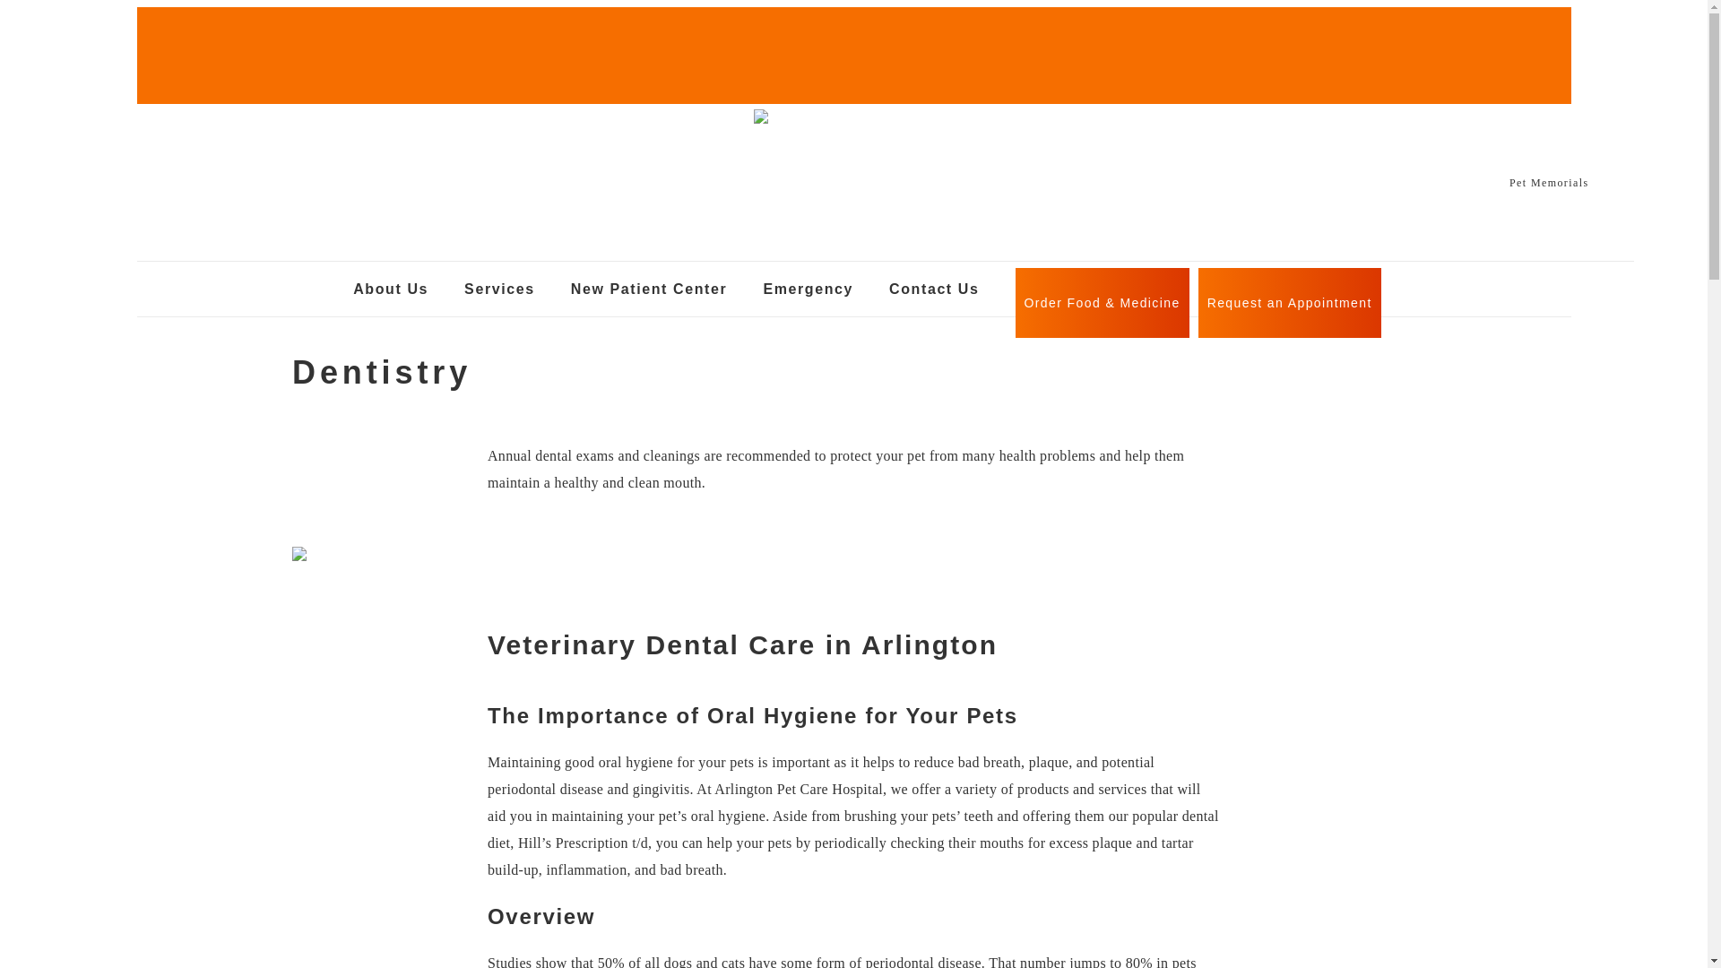  What do you see at coordinates (500, 292) in the screenshot?
I see `Services` at bounding box center [500, 292].